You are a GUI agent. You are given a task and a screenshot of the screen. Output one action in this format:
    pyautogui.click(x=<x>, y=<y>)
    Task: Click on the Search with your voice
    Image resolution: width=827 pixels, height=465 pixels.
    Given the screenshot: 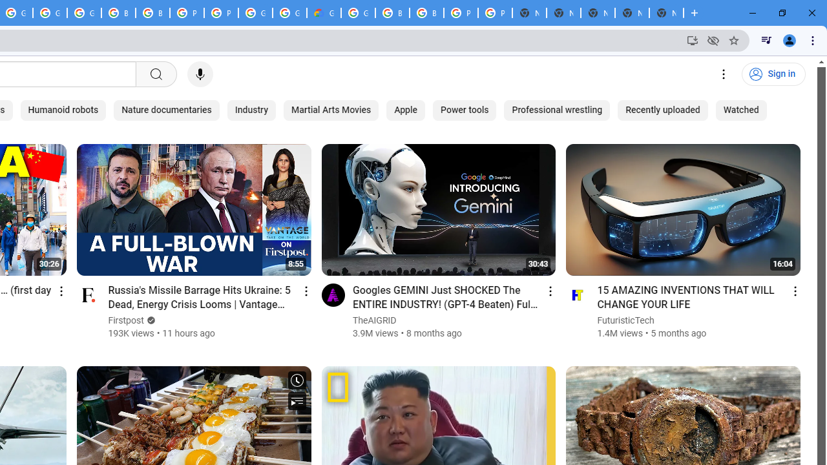 What is the action you would take?
    pyautogui.click(x=200, y=74)
    